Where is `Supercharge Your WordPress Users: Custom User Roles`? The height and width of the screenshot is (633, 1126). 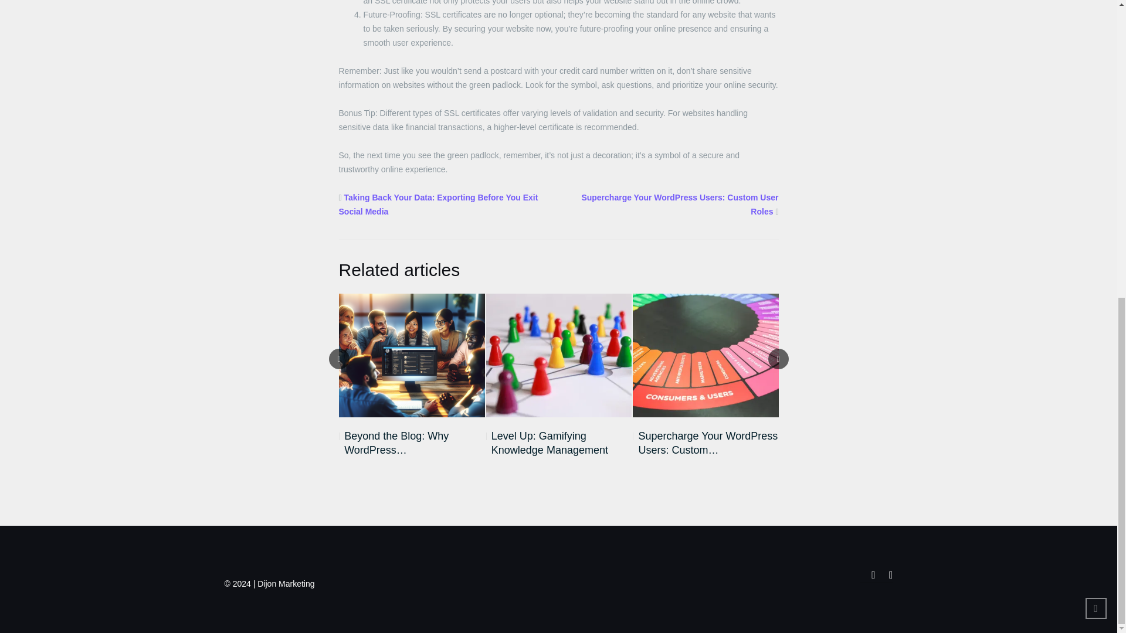 Supercharge Your WordPress Users: Custom User Roles is located at coordinates (679, 205).